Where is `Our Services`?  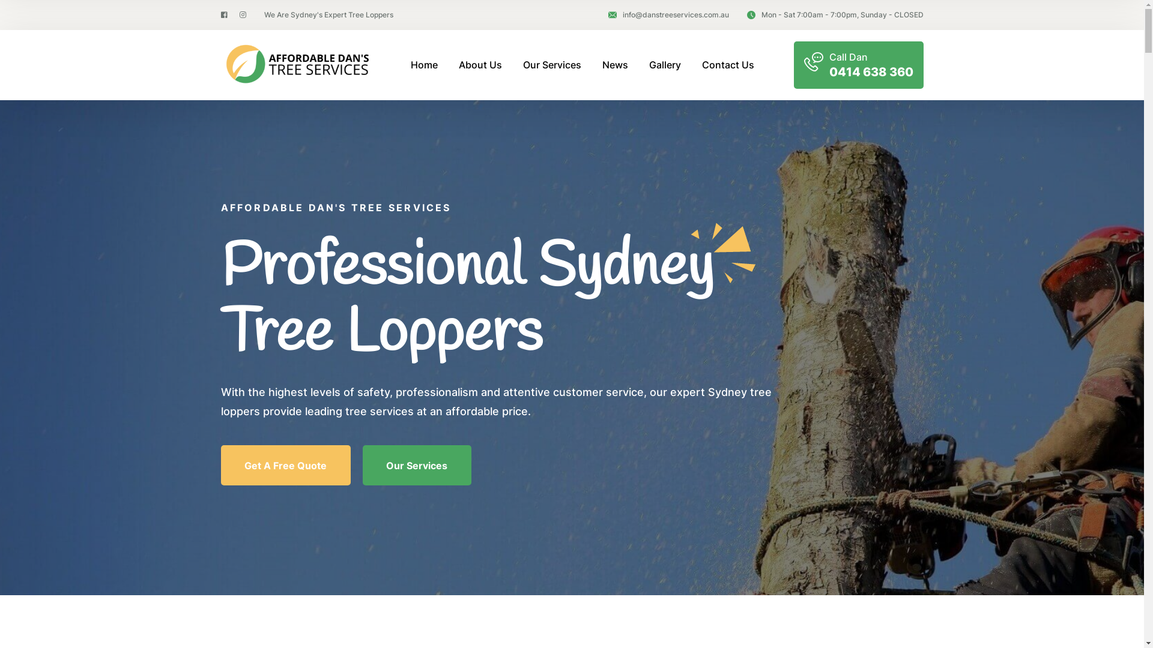 Our Services is located at coordinates (417, 466).